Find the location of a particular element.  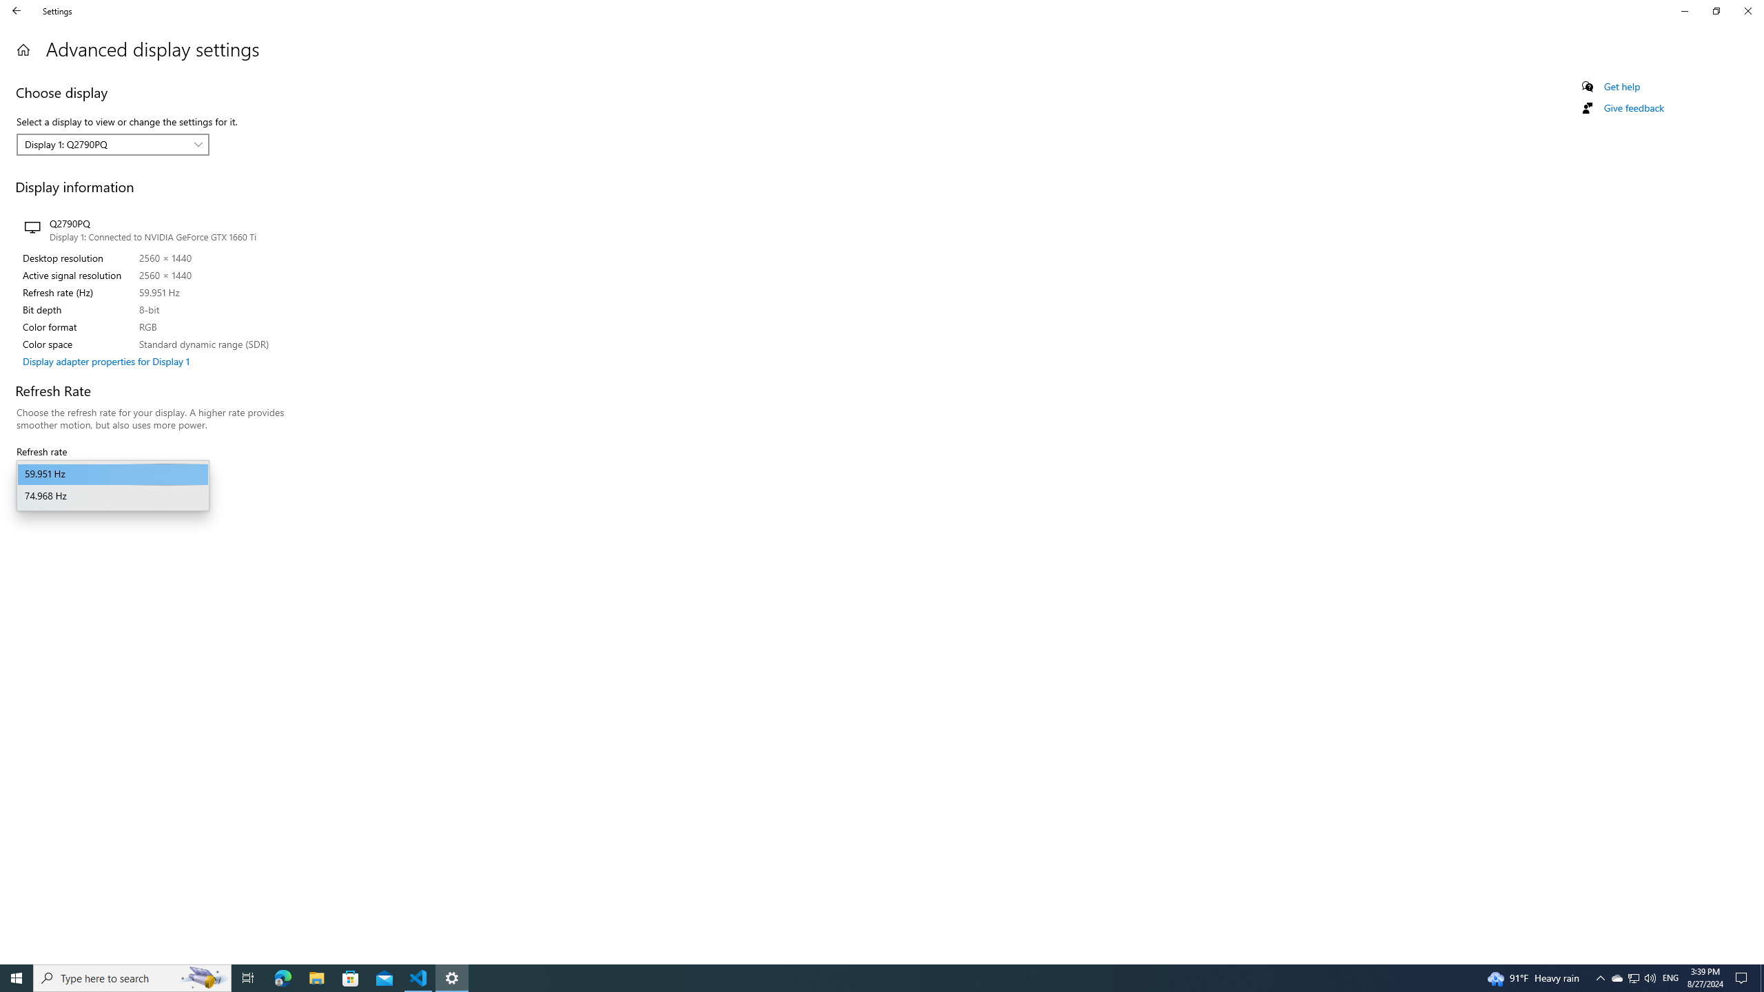

Get help is located at coordinates (856, 978).